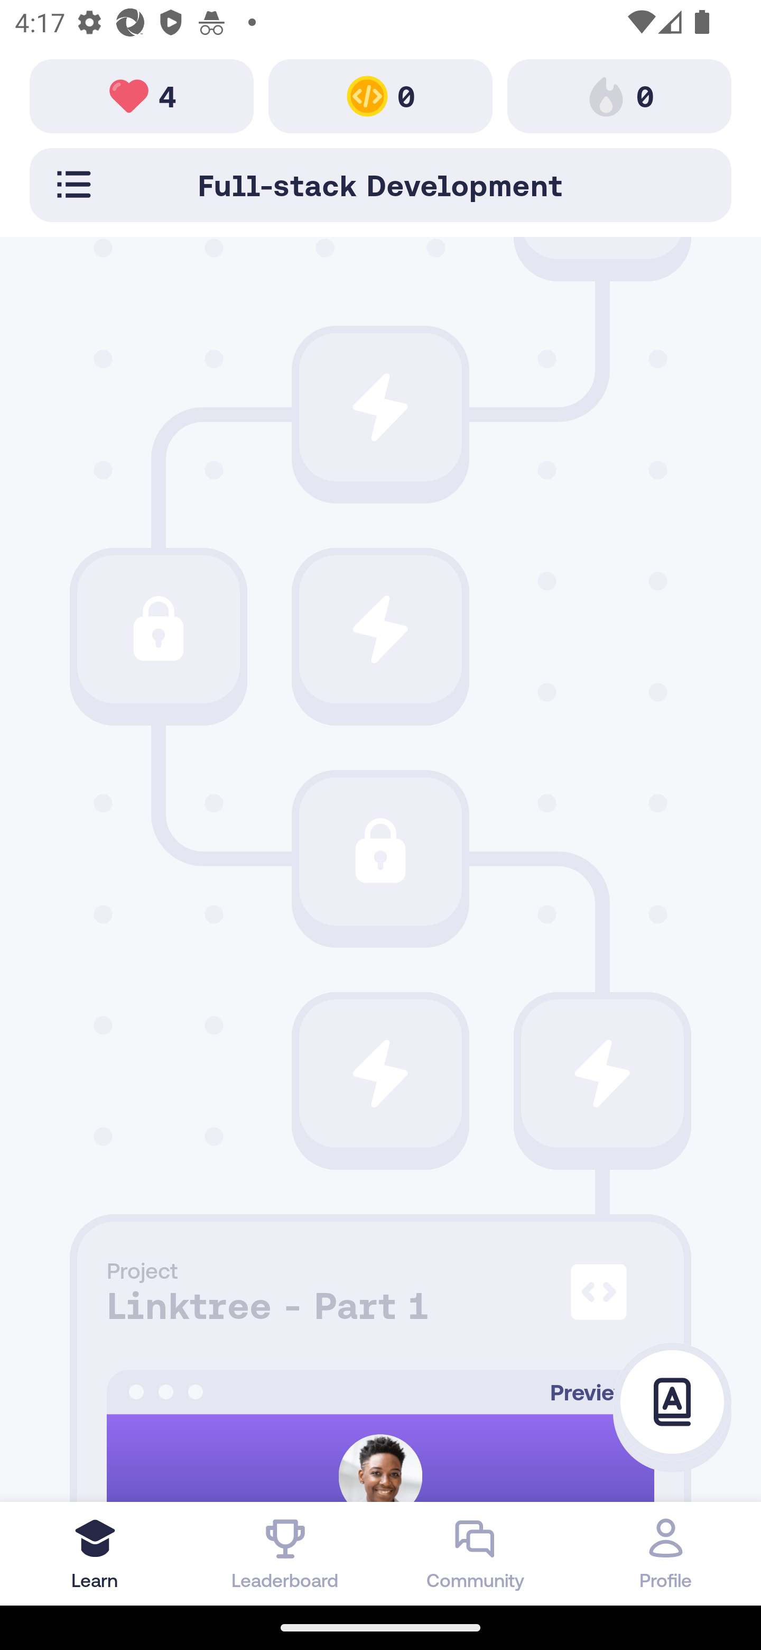 The width and height of the screenshot is (761, 1650). What do you see at coordinates (476, 1553) in the screenshot?
I see `Community` at bounding box center [476, 1553].